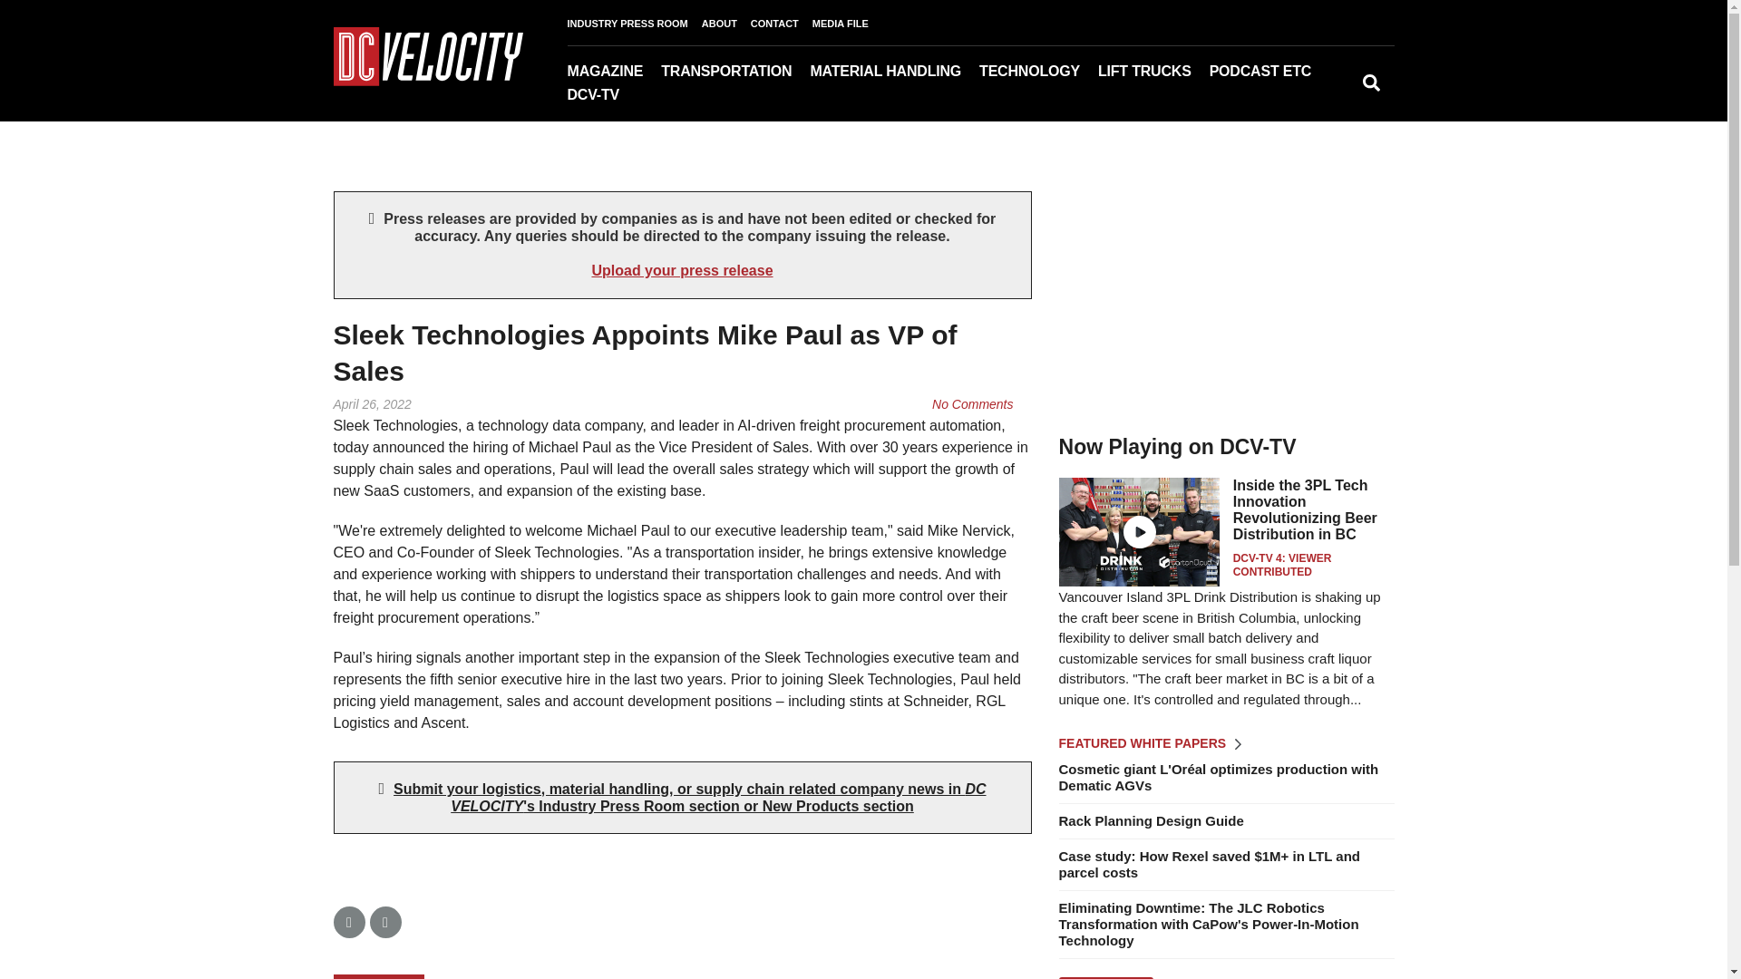 The height and width of the screenshot is (979, 1741). Describe the element at coordinates (657, 97) in the screenshot. I see `Current Issue` at that location.